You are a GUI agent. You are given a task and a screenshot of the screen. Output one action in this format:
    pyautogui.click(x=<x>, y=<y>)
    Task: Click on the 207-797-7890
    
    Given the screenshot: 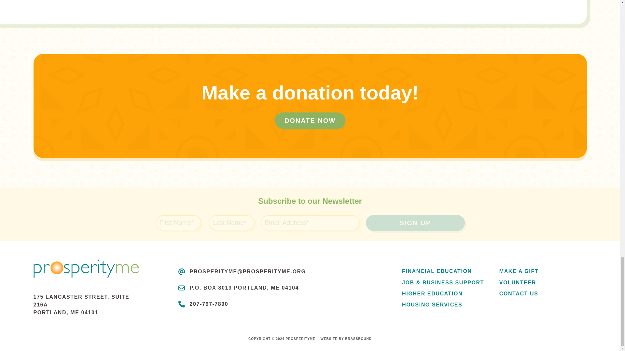 What is the action you would take?
    pyautogui.click(x=208, y=304)
    